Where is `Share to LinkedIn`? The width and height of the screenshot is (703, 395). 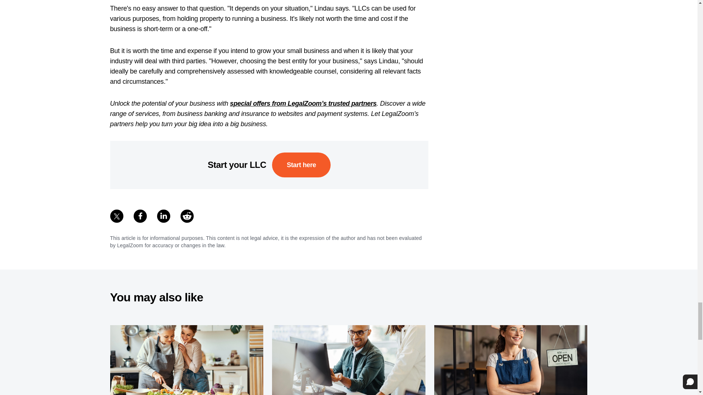 Share to LinkedIn is located at coordinates (163, 216).